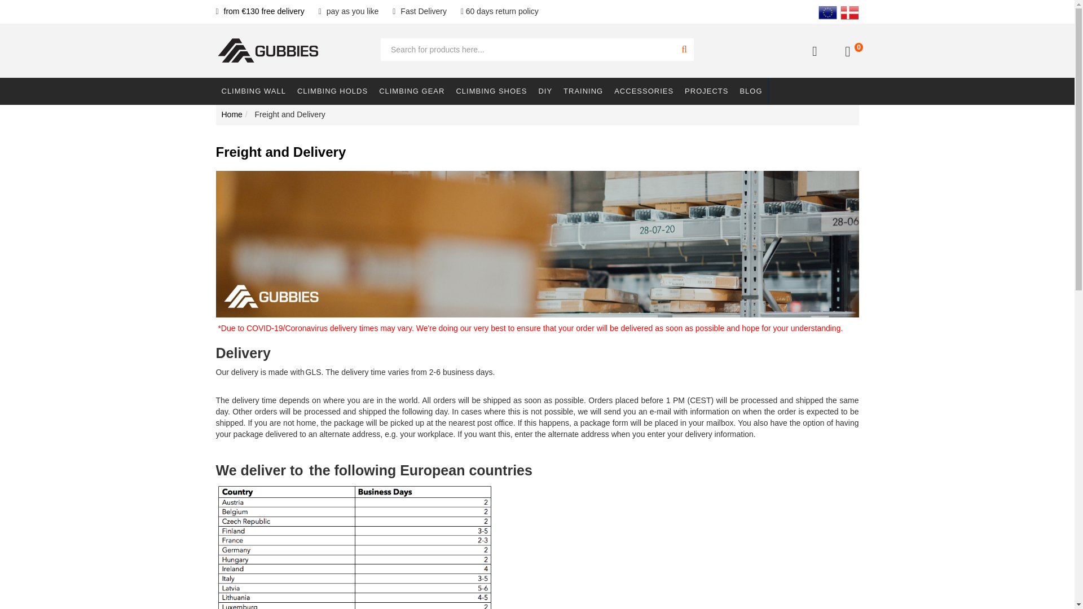  What do you see at coordinates (847, 51) in the screenshot?
I see `0` at bounding box center [847, 51].